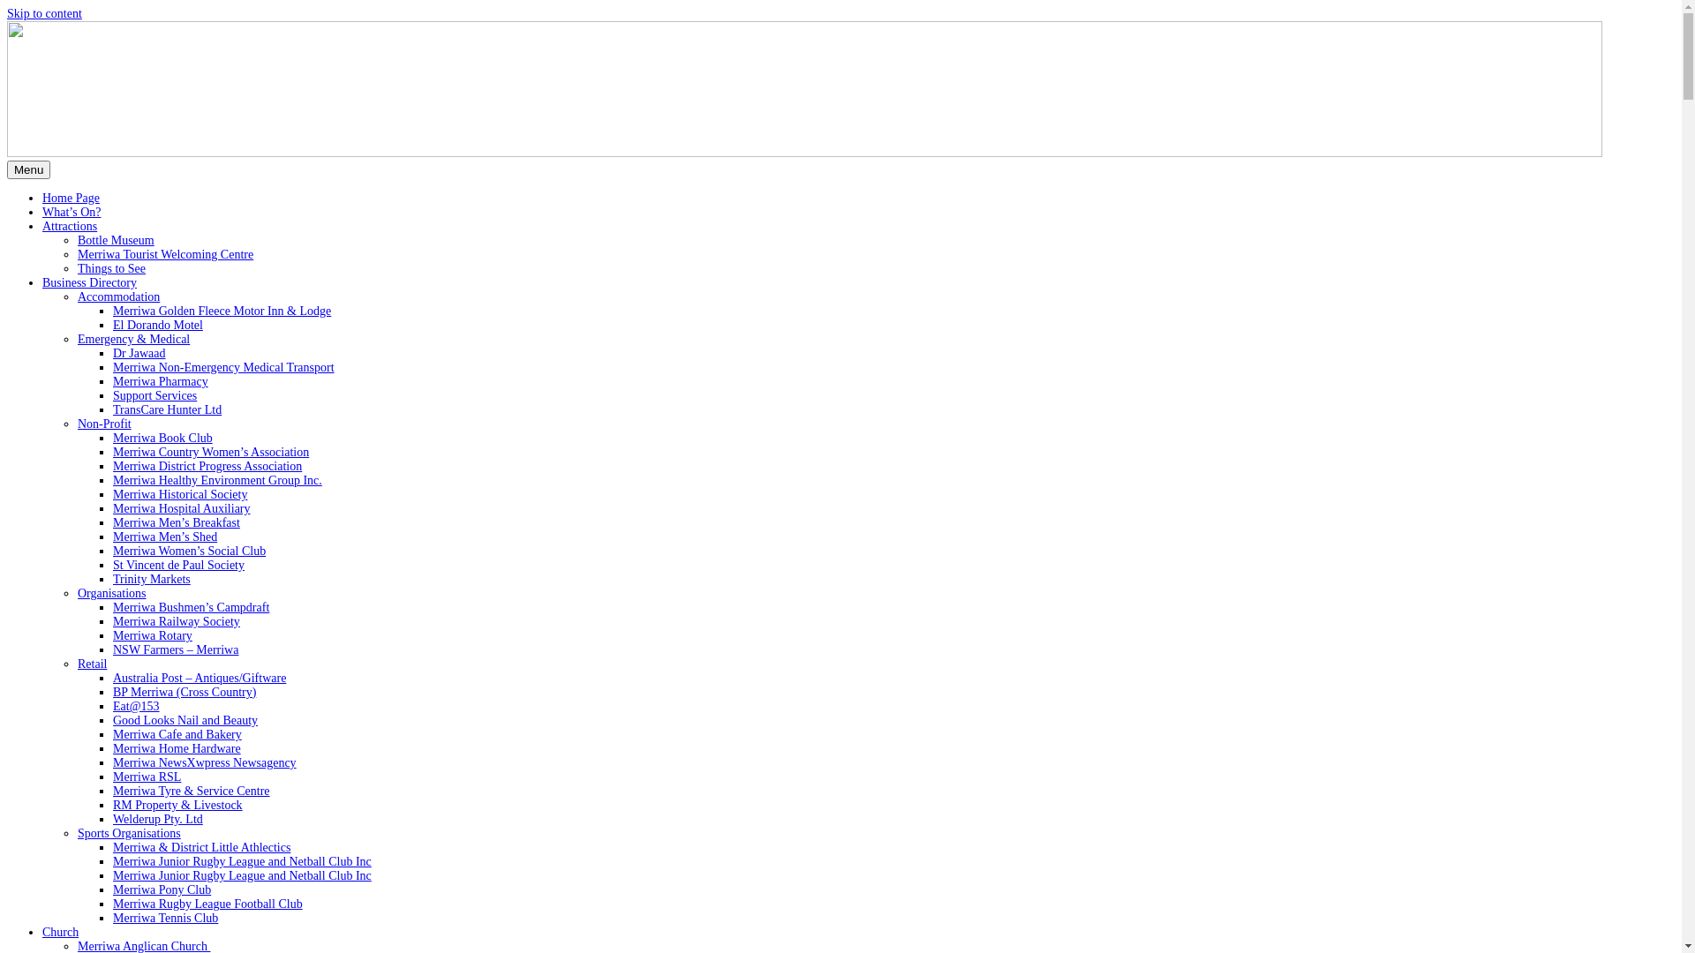 The width and height of the screenshot is (1695, 953). What do you see at coordinates (136, 706) in the screenshot?
I see `Eat@153` at bounding box center [136, 706].